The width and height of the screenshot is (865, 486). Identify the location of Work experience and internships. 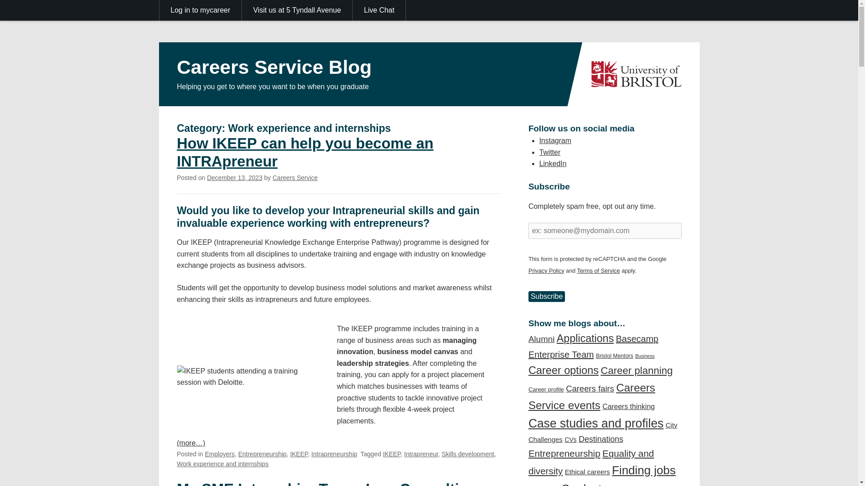
(222, 463).